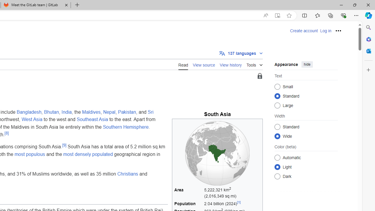 The width and height of the screenshot is (375, 211). I want to click on Read, so click(183, 64).